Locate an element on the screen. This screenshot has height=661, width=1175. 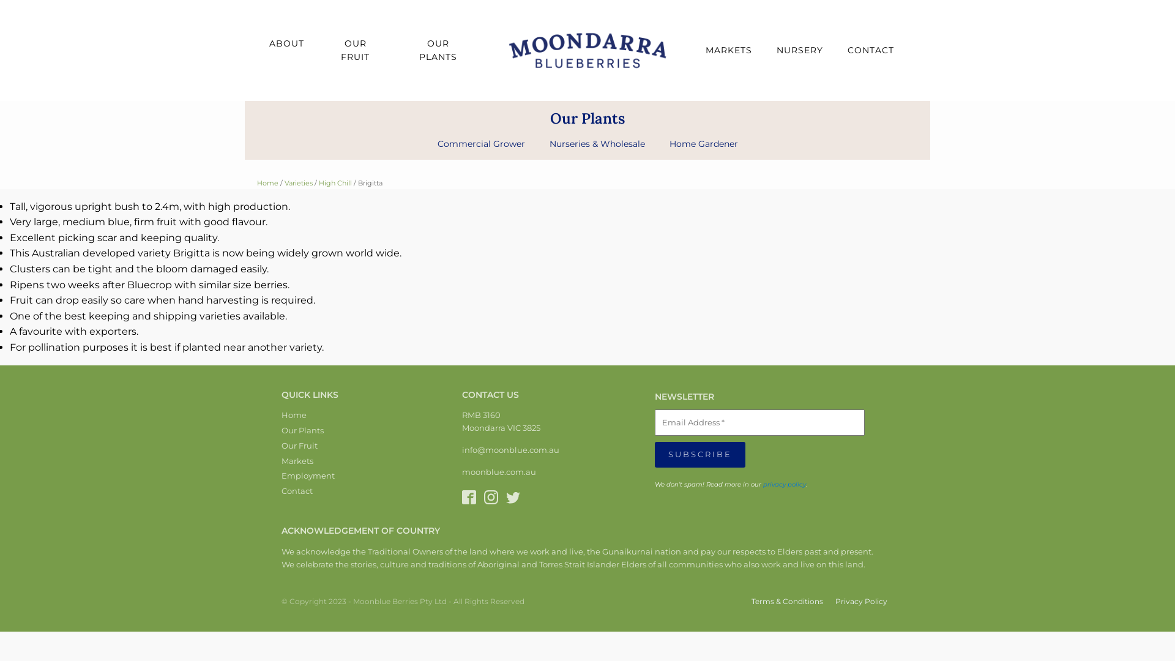
MARKETS is located at coordinates (729, 50).